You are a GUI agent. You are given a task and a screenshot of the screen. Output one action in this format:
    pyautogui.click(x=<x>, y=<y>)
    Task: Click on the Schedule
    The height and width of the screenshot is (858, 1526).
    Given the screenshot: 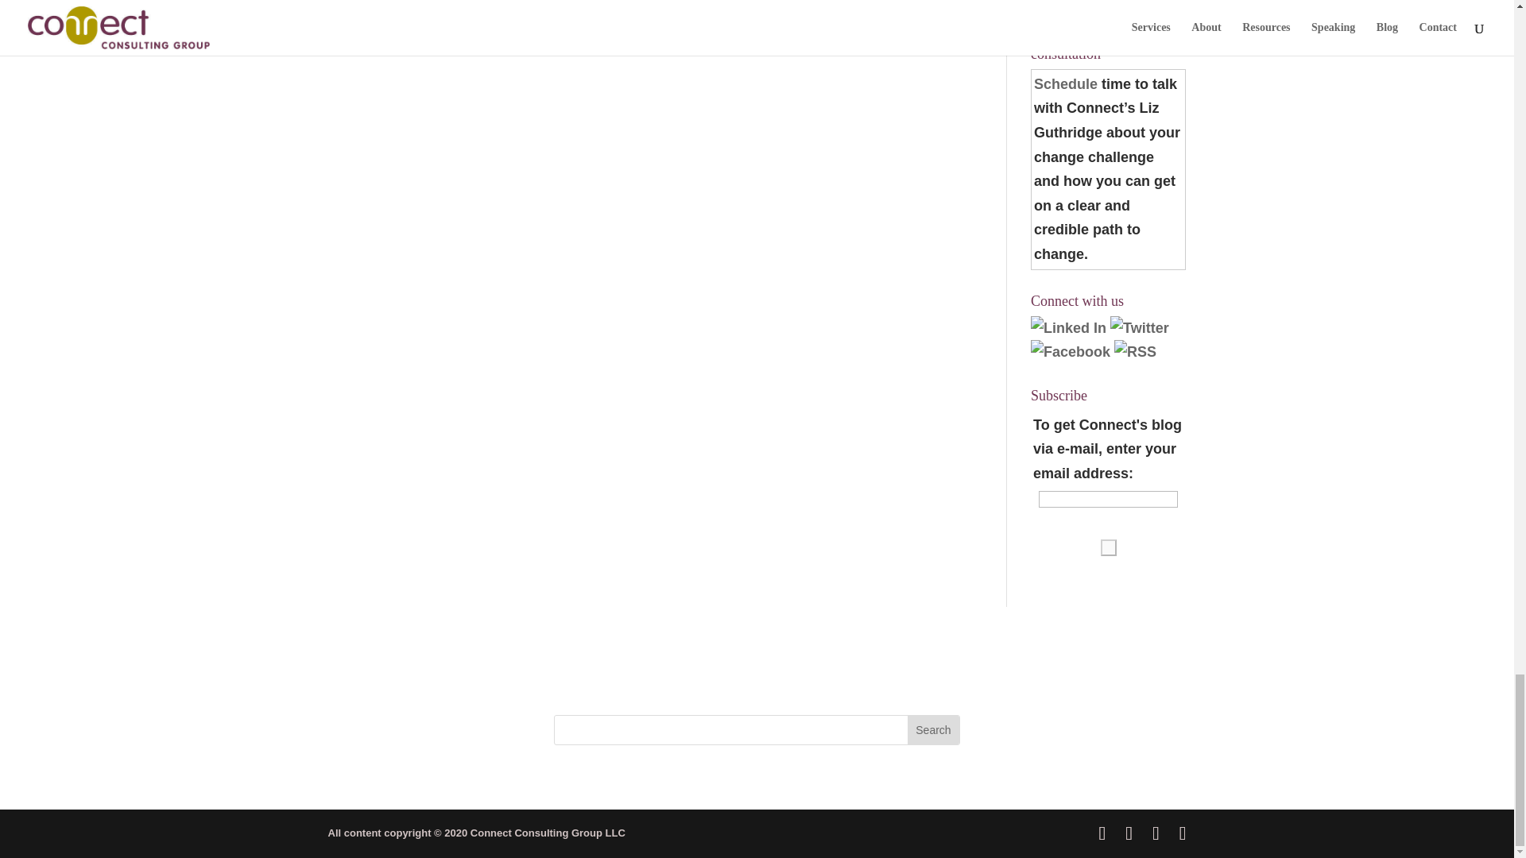 What is the action you would take?
    pyautogui.click(x=1065, y=84)
    